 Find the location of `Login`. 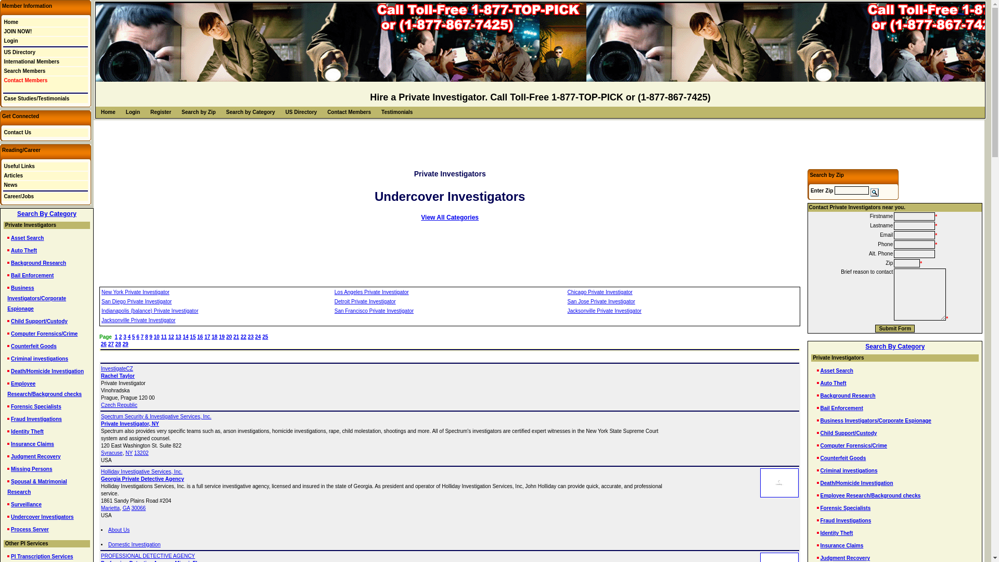

Login is located at coordinates (132, 112).